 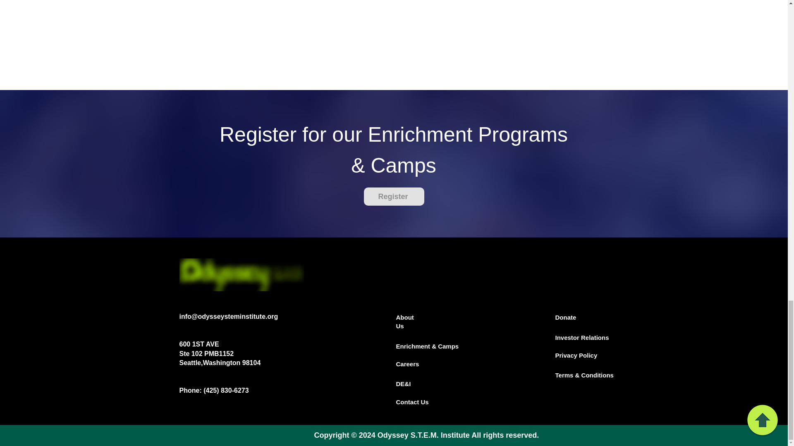 I want to click on Contact Us, so click(x=412, y=402).